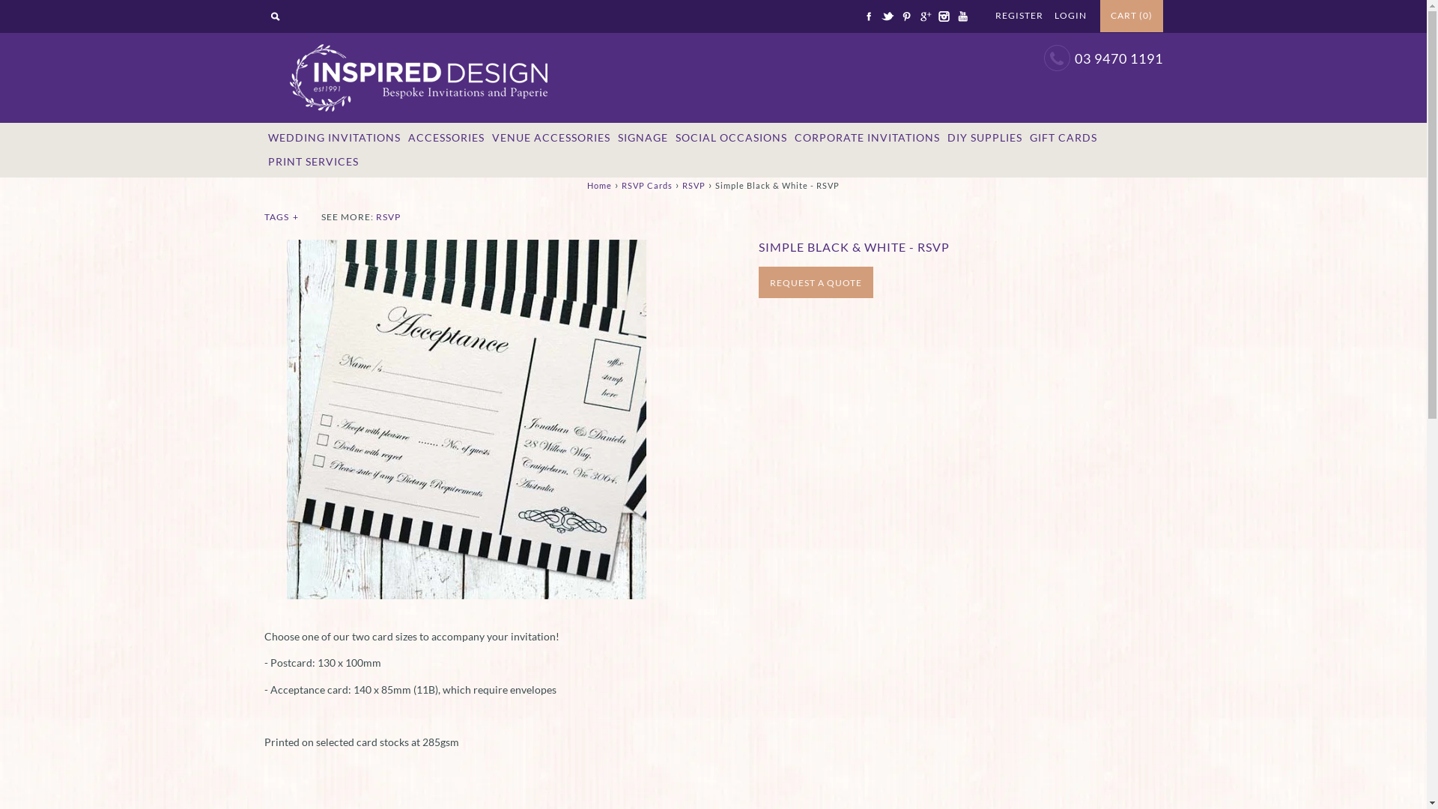  Describe the element at coordinates (1071, 15) in the screenshot. I see `LOGIN` at that location.